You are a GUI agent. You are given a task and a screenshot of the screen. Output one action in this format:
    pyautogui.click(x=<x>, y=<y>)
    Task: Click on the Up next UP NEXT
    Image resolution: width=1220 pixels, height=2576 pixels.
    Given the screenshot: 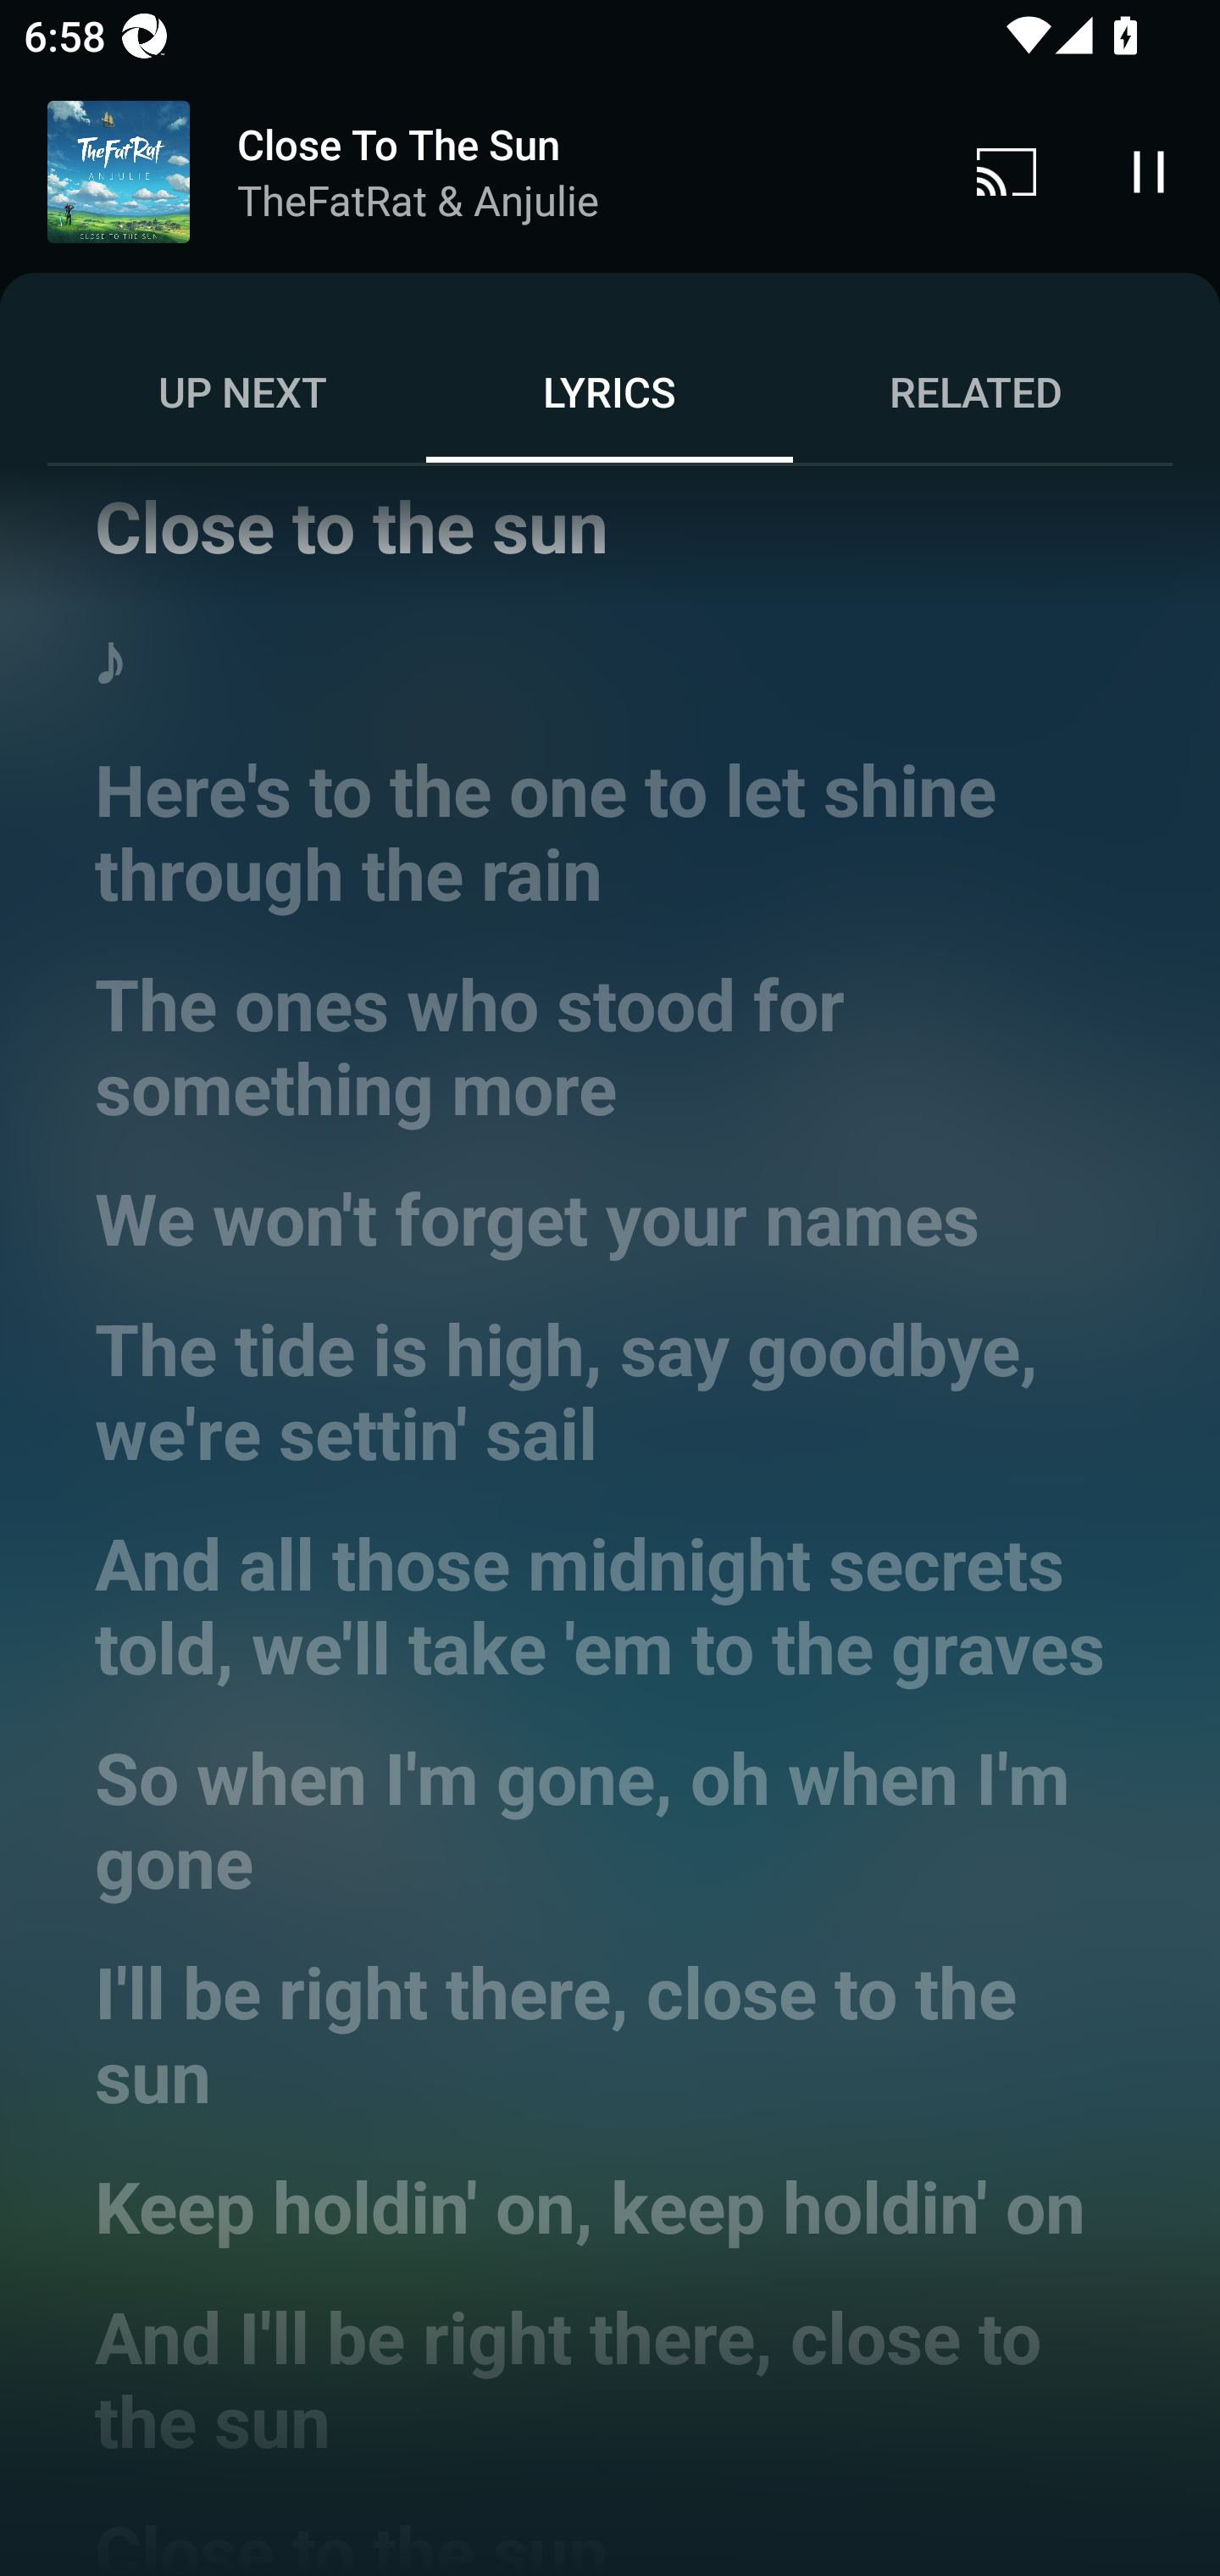 What is the action you would take?
    pyautogui.click(x=242, y=391)
    